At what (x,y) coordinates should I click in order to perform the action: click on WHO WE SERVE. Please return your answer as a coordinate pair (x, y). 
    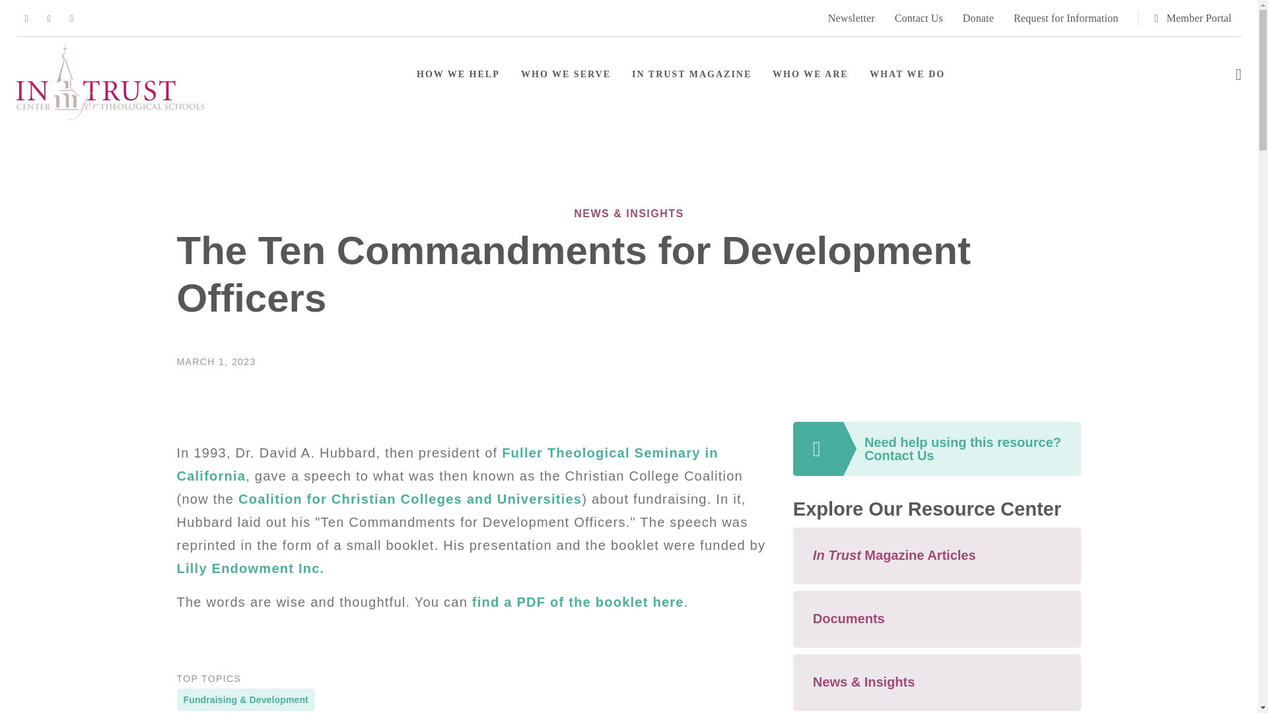
    Looking at the image, I should click on (566, 74).